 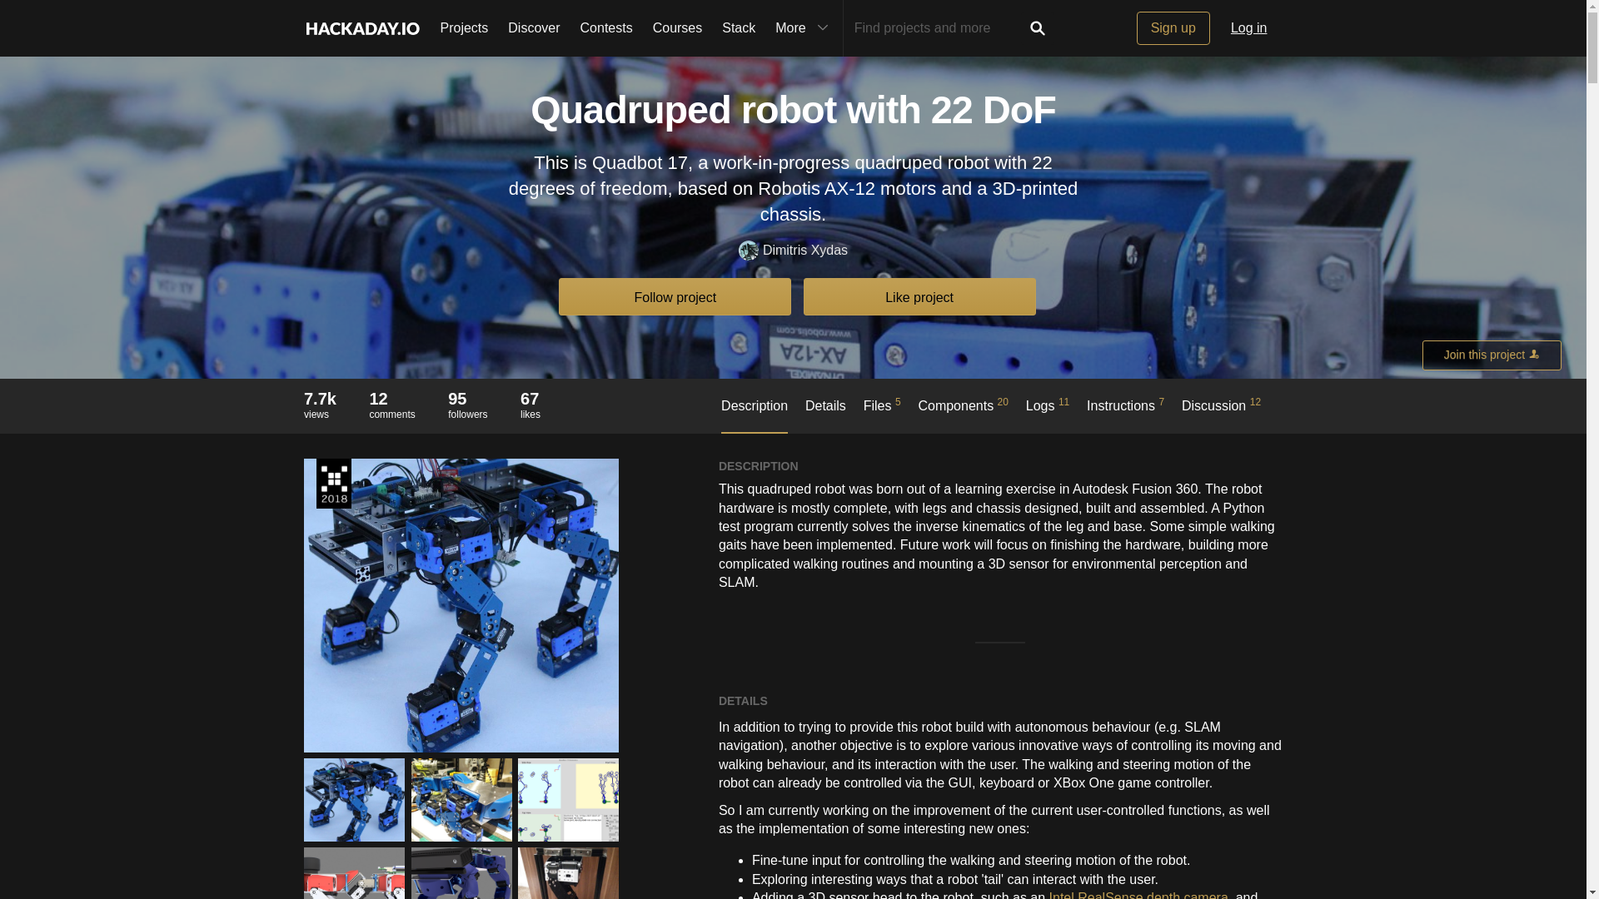 What do you see at coordinates (361, 28) in the screenshot?
I see `Hackaday.io` at bounding box center [361, 28].